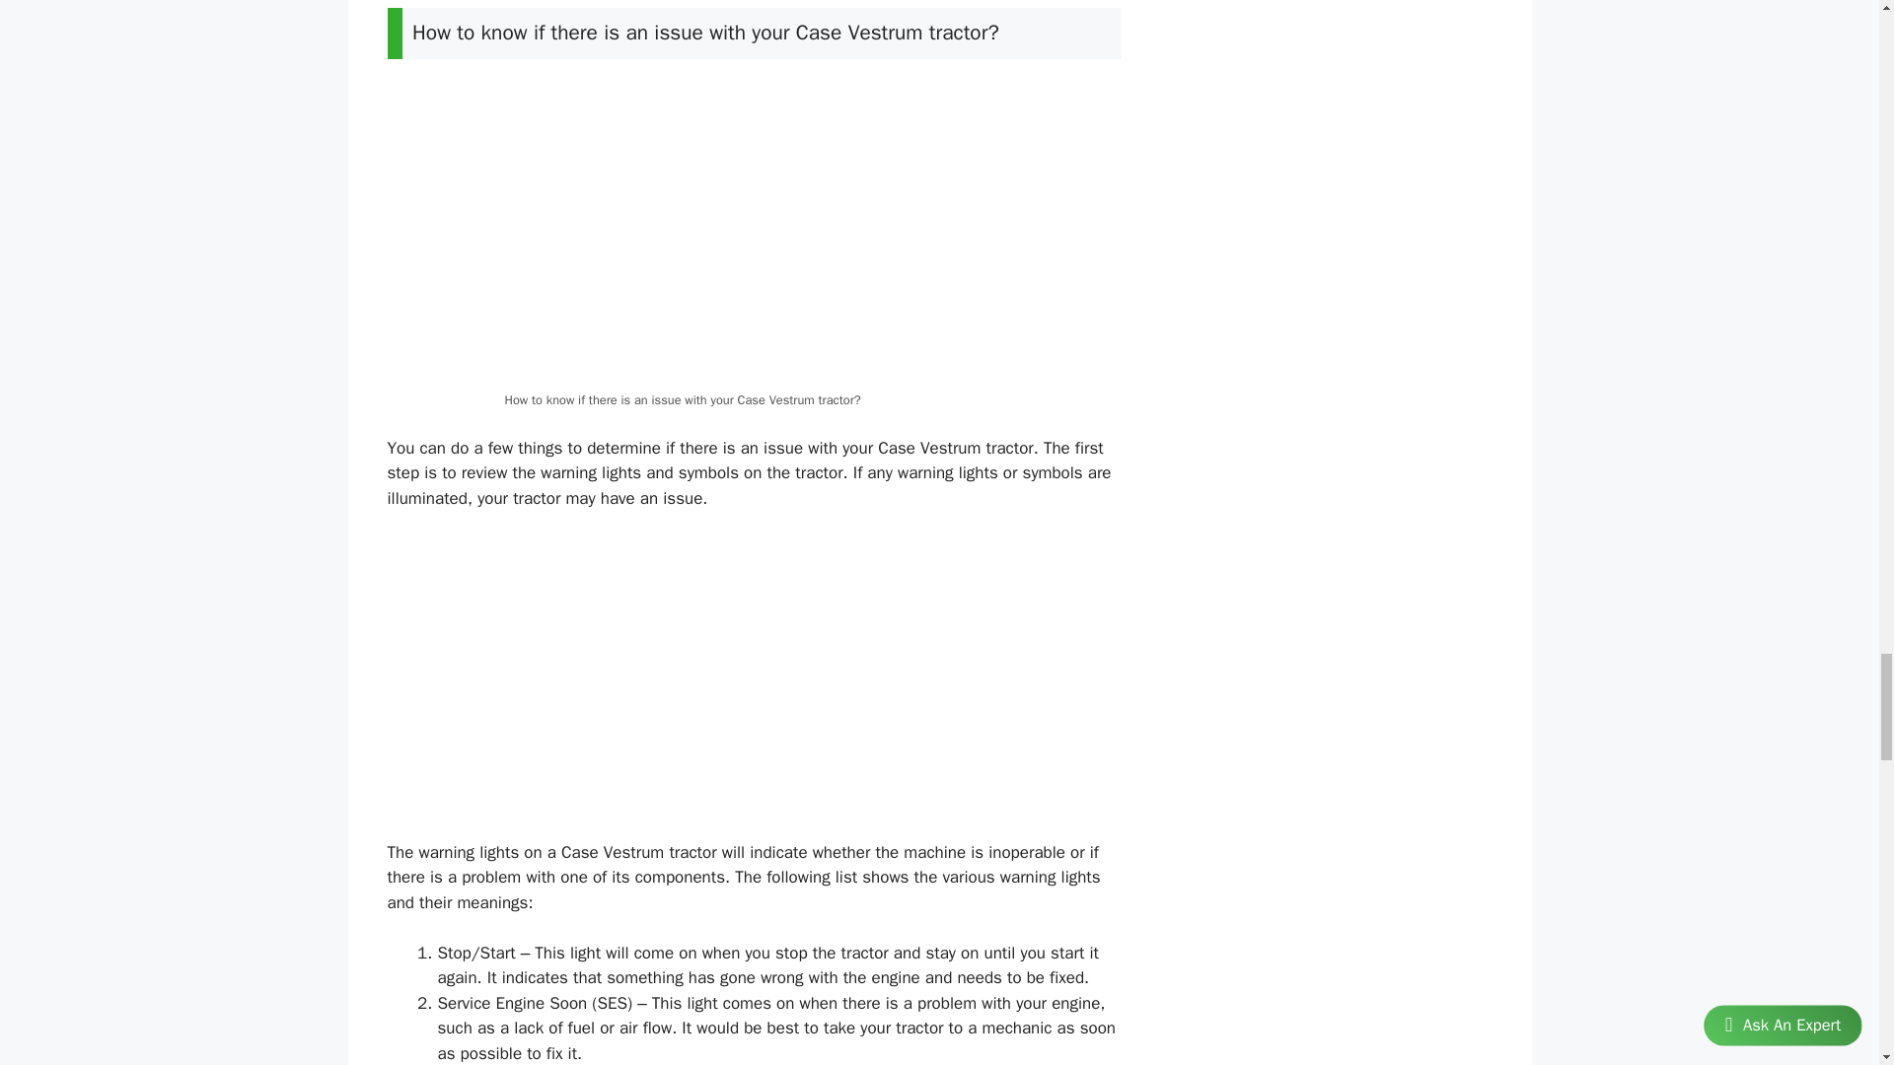 The height and width of the screenshot is (1065, 1894). I want to click on Case Vestrum Warning Lights And Symbols 6, so click(754, 233).